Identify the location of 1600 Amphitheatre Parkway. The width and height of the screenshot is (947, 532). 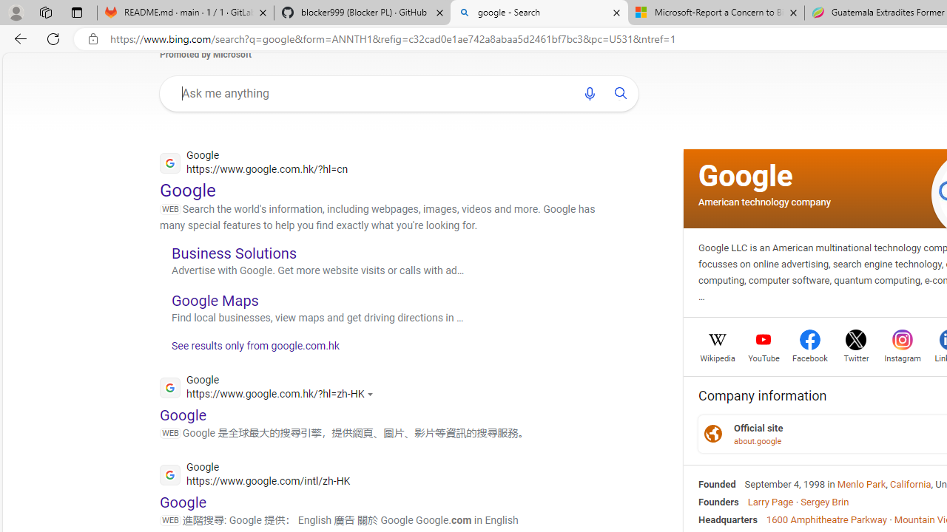
(826, 519).